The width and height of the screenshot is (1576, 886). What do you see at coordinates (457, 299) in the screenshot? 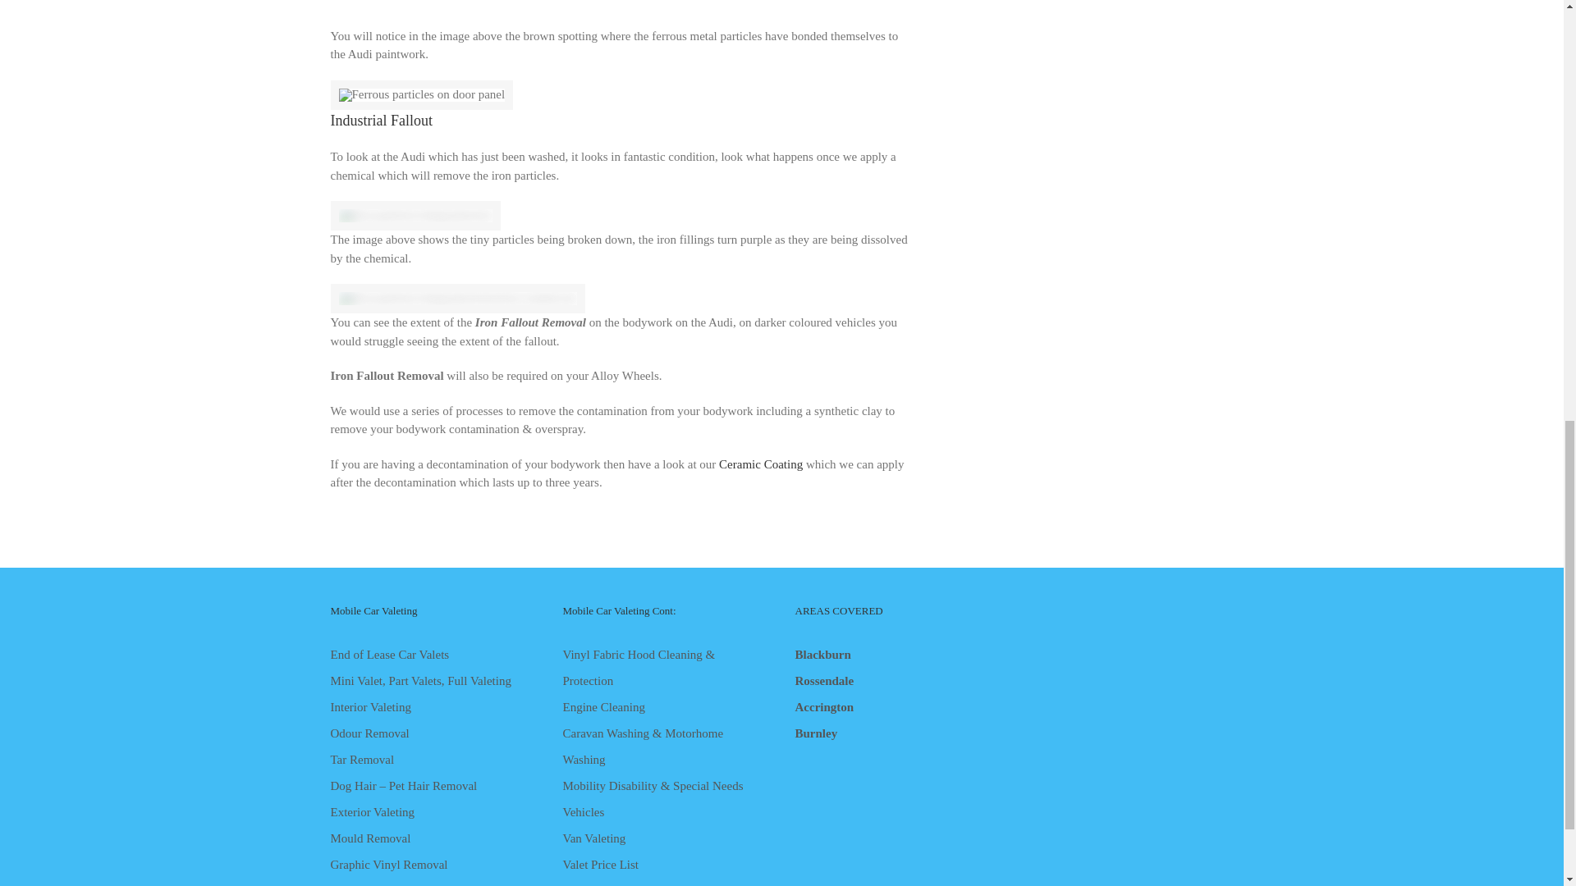
I see `Ferrous Metal` at bounding box center [457, 299].